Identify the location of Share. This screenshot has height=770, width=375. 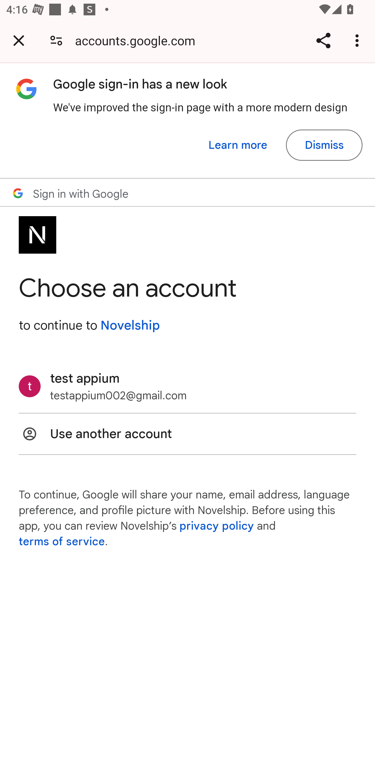
(323, 40).